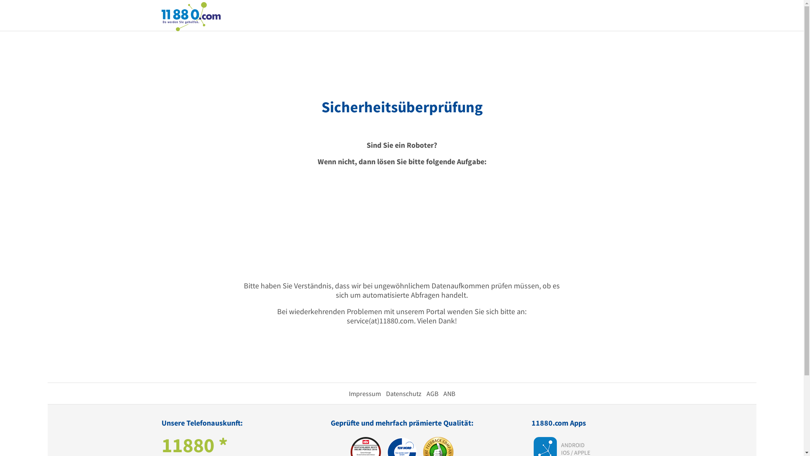 Image resolution: width=810 pixels, height=456 pixels. What do you see at coordinates (403, 394) in the screenshot?
I see `Datenschutz` at bounding box center [403, 394].